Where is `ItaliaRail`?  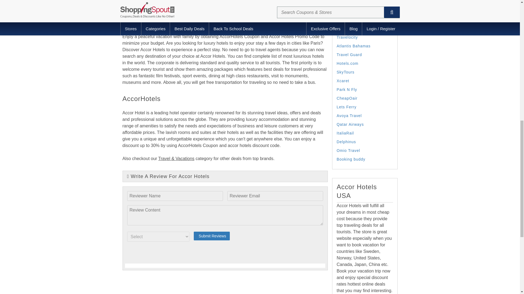
ItaliaRail is located at coordinates (346, 133).